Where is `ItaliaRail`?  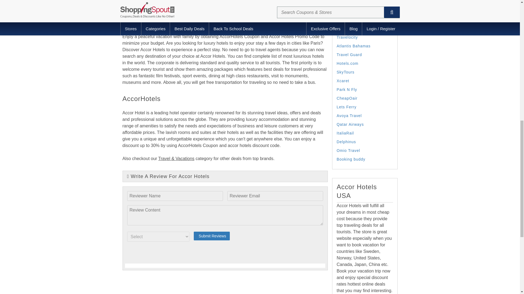
ItaliaRail is located at coordinates (346, 133).